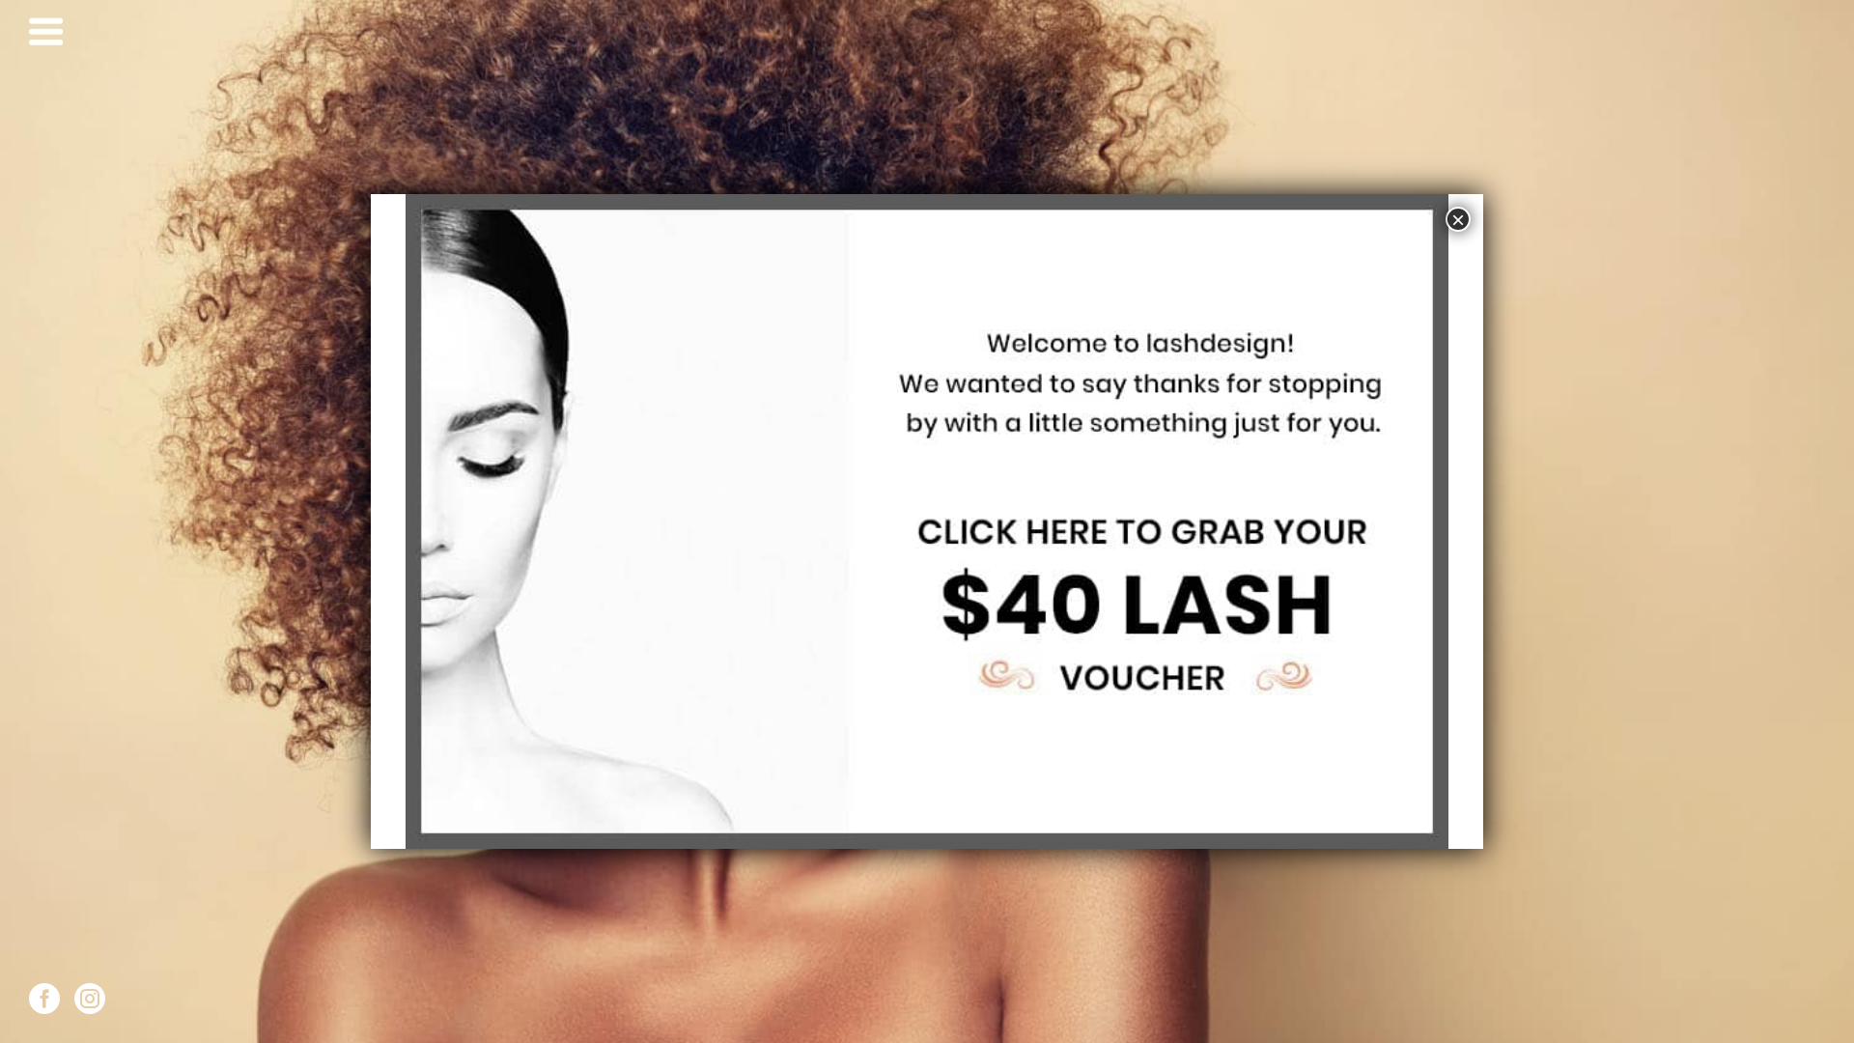  Describe the element at coordinates (927, 521) in the screenshot. I see `pop-up-new-1` at that location.